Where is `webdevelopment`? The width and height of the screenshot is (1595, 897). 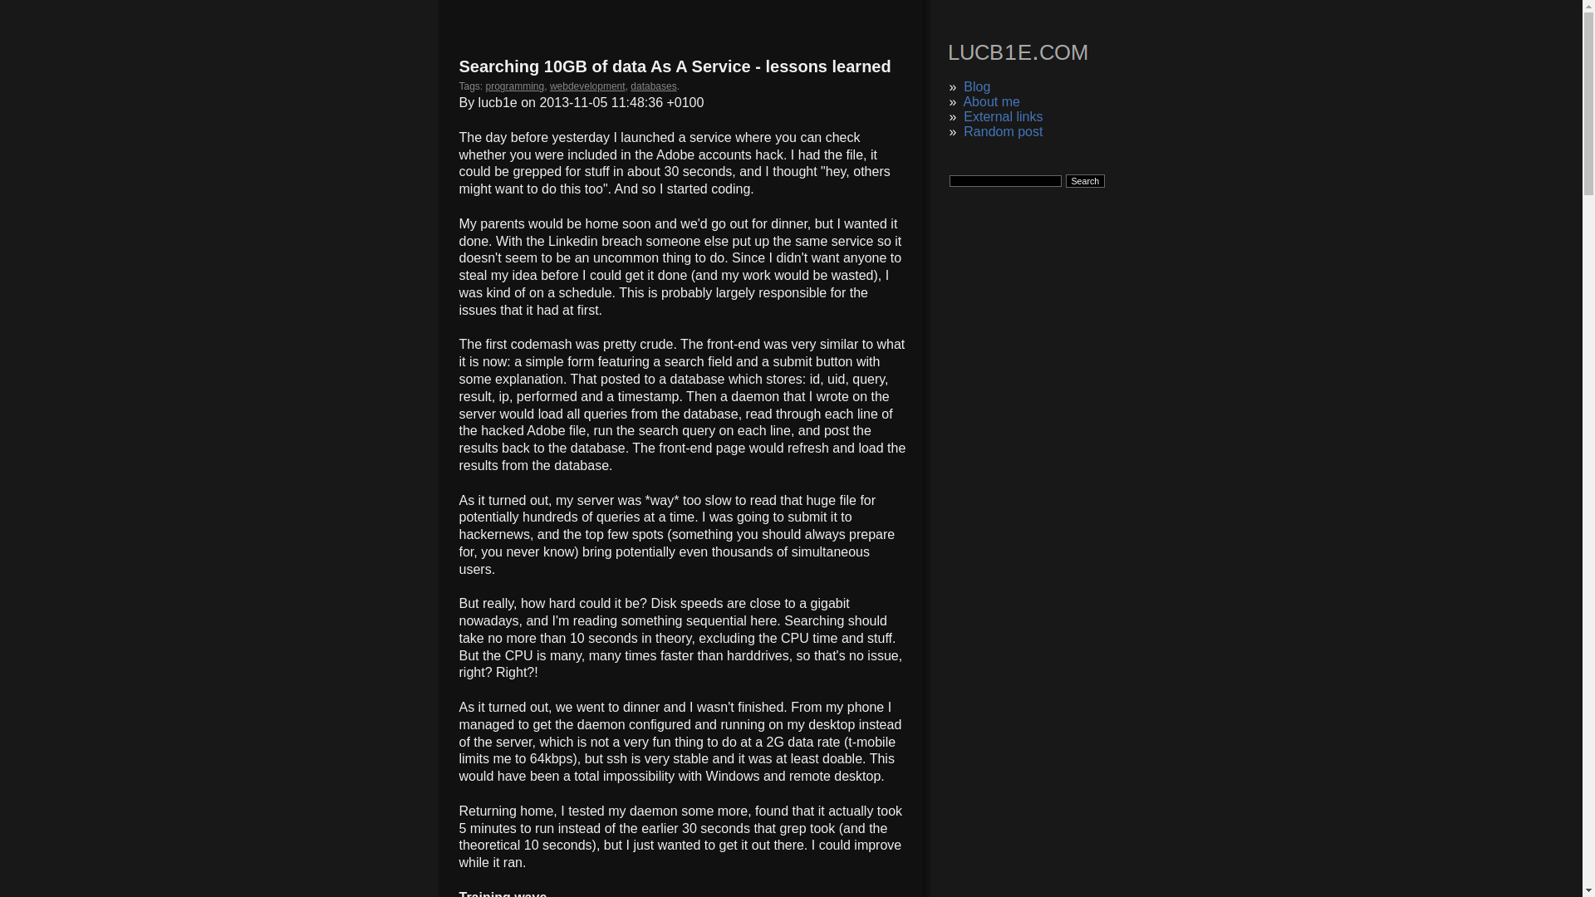
webdevelopment is located at coordinates (587, 86).